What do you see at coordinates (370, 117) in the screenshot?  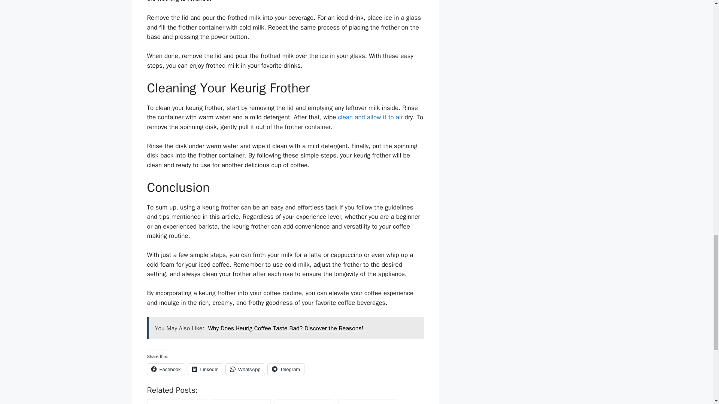 I see `How to Clean Your Haier Air Conditioner: A Complete Guide` at bounding box center [370, 117].